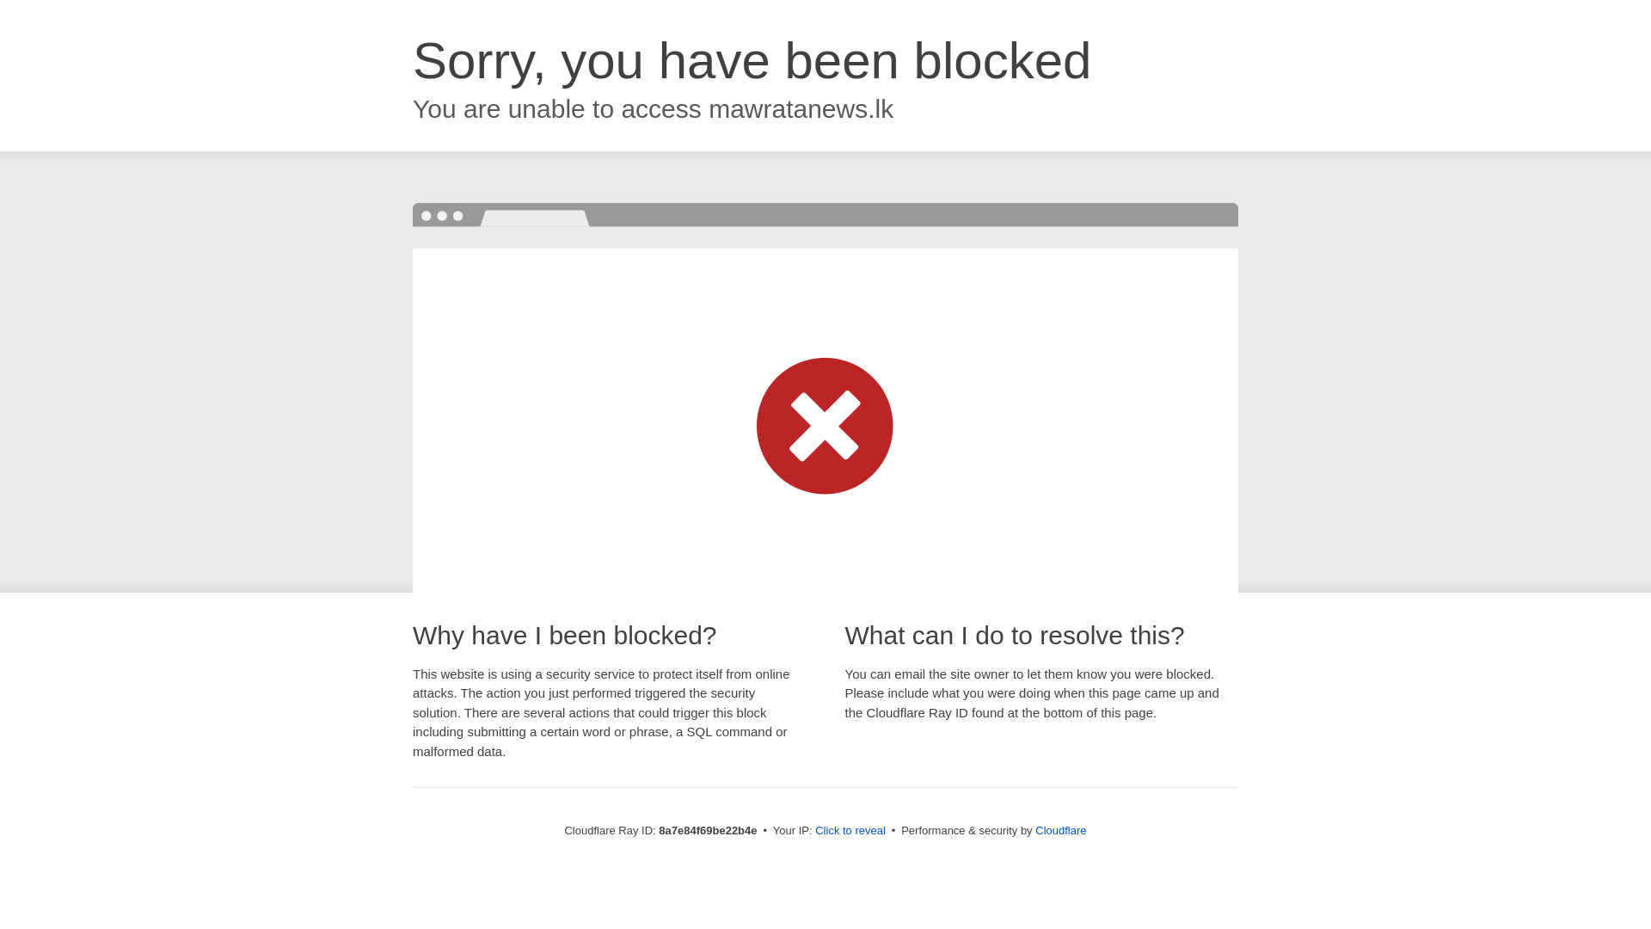  I want to click on Click to reveal, so click(850, 831).